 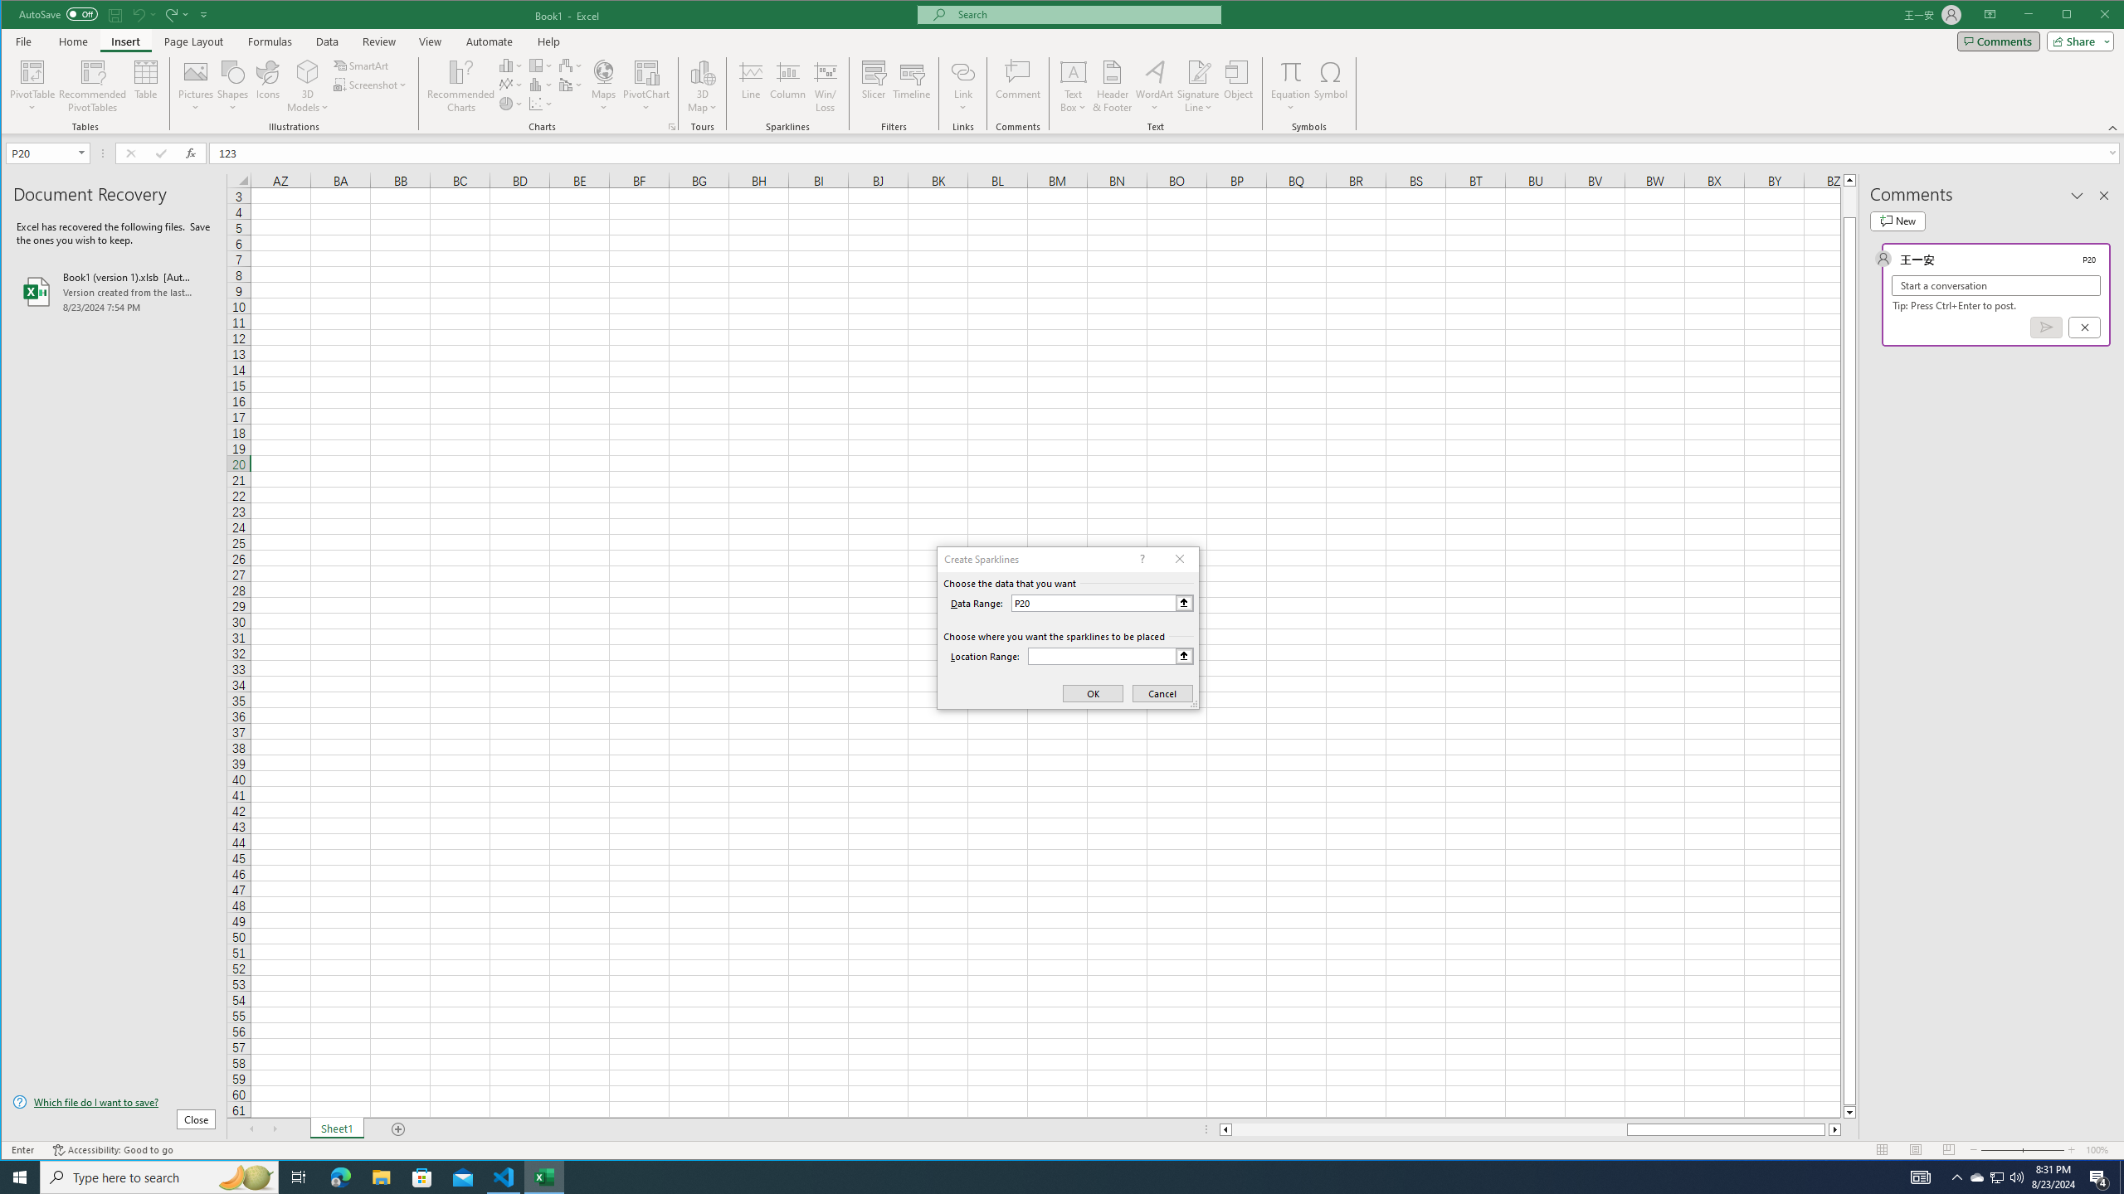 I want to click on SmartArt..., so click(x=363, y=65).